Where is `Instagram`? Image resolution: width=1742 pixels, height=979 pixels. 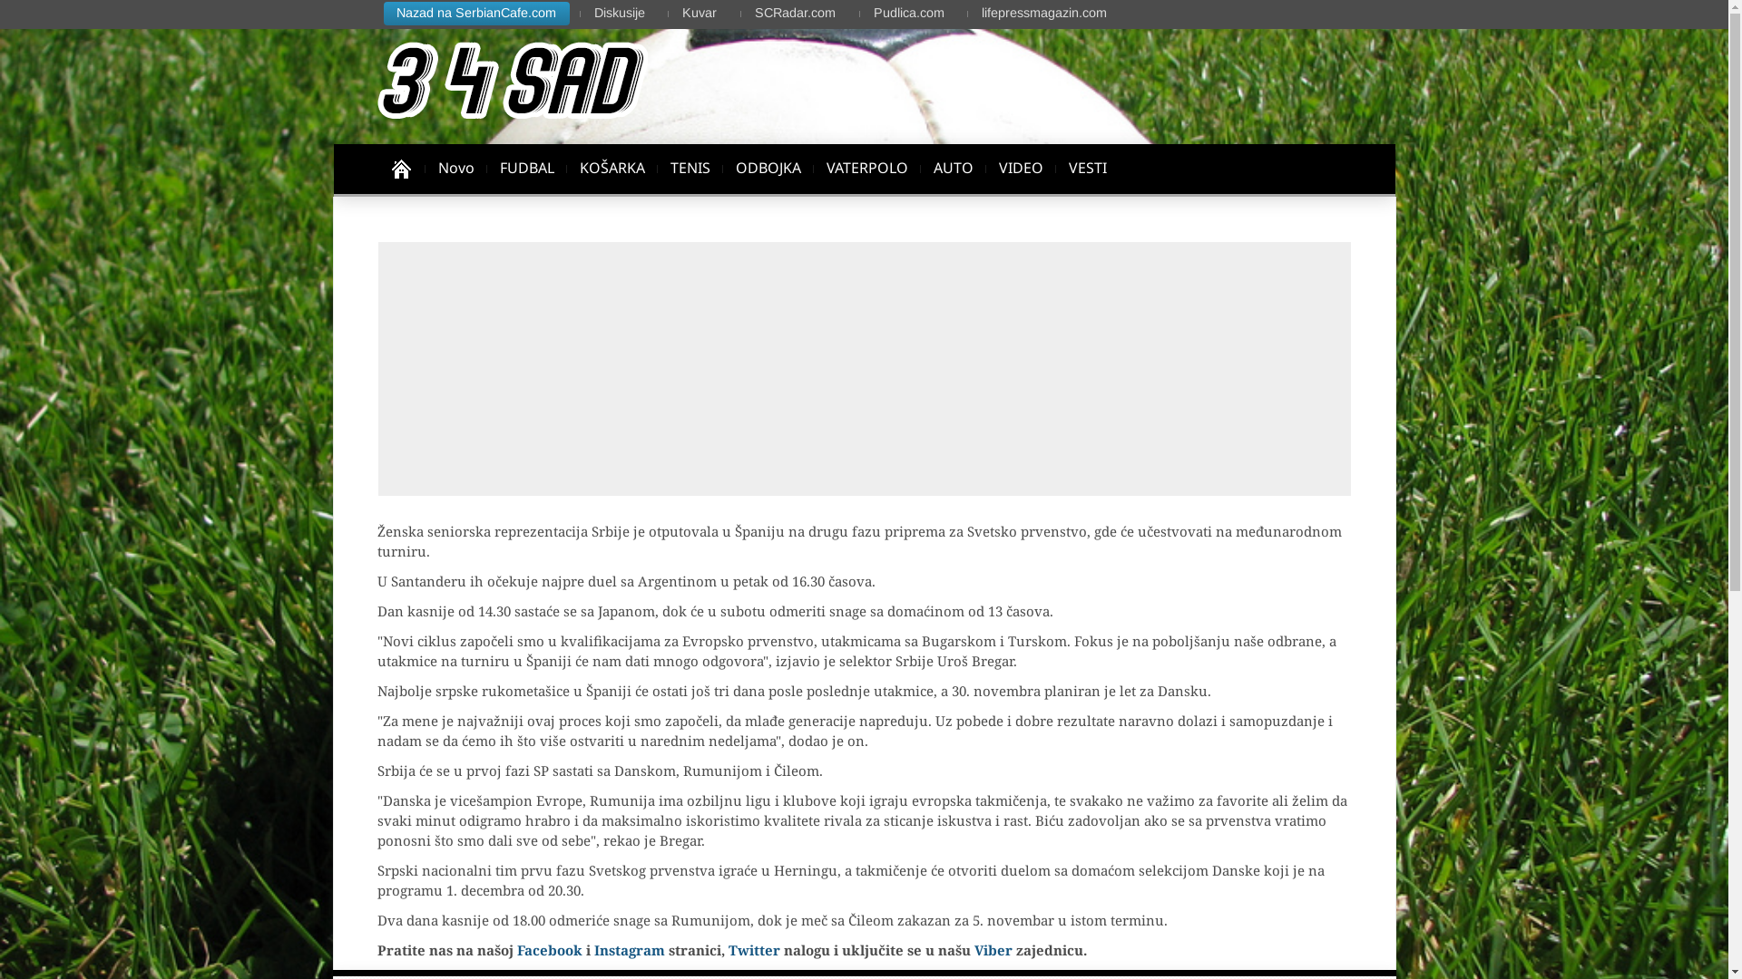 Instagram is located at coordinates (629, 950).